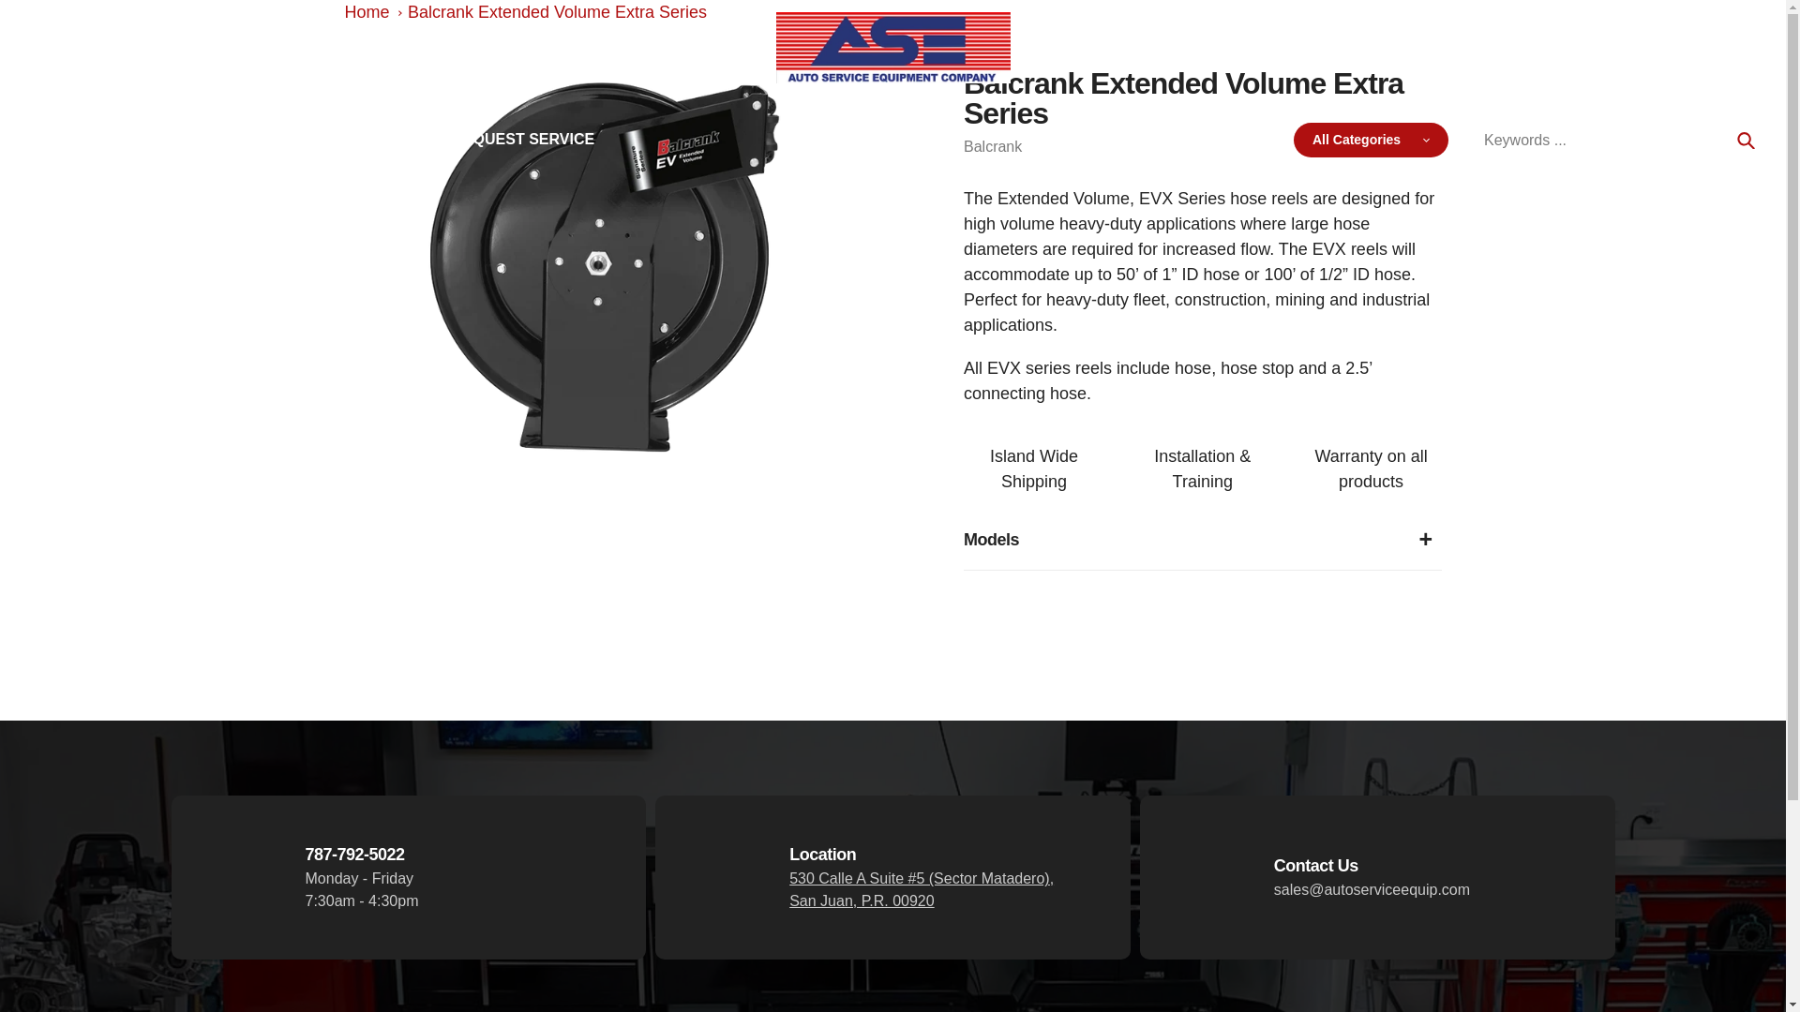  Describe the element at coordinates (376, 139) in the screenshot. I see `ABOUT US` at that location.